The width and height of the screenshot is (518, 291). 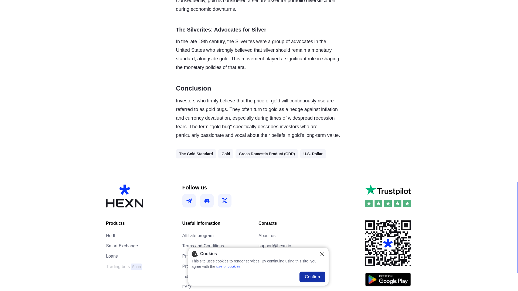 What do you see at coordinates (124, 267) in the screenshot?
I see `Smart Exchange` at bounding box center [124, 267].